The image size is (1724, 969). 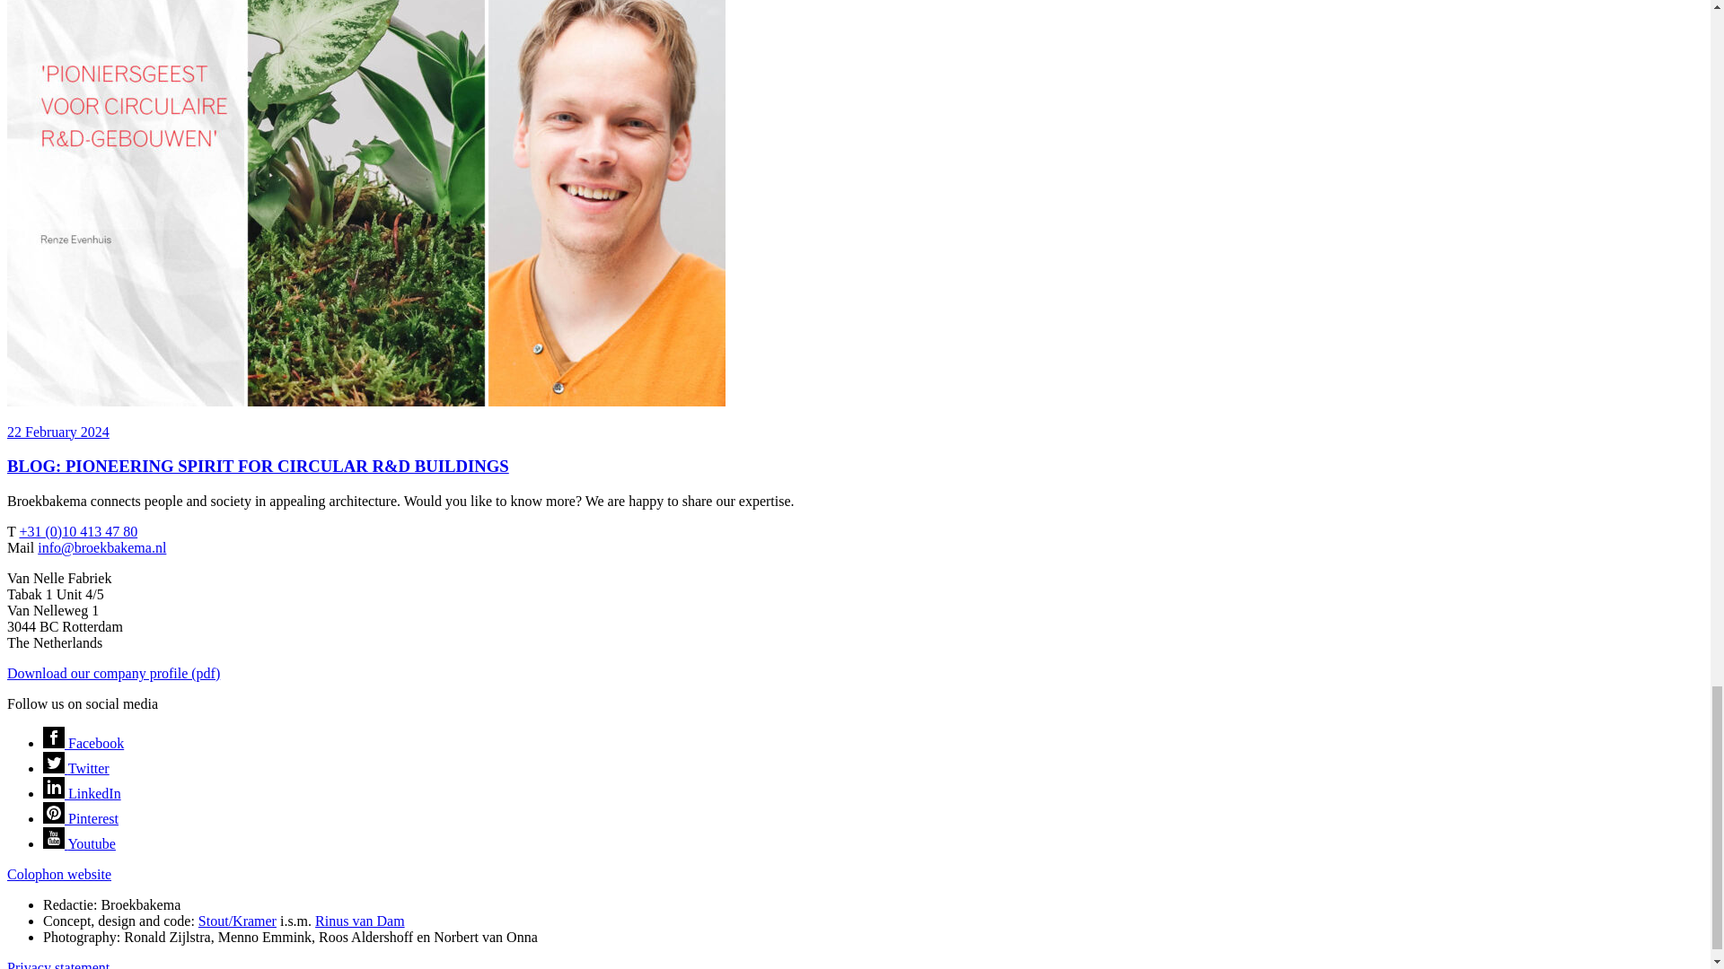 What do you see at coordinates (81, 818) in the screenshot?
I see `Pinterest` at bounding box center [81, 818].